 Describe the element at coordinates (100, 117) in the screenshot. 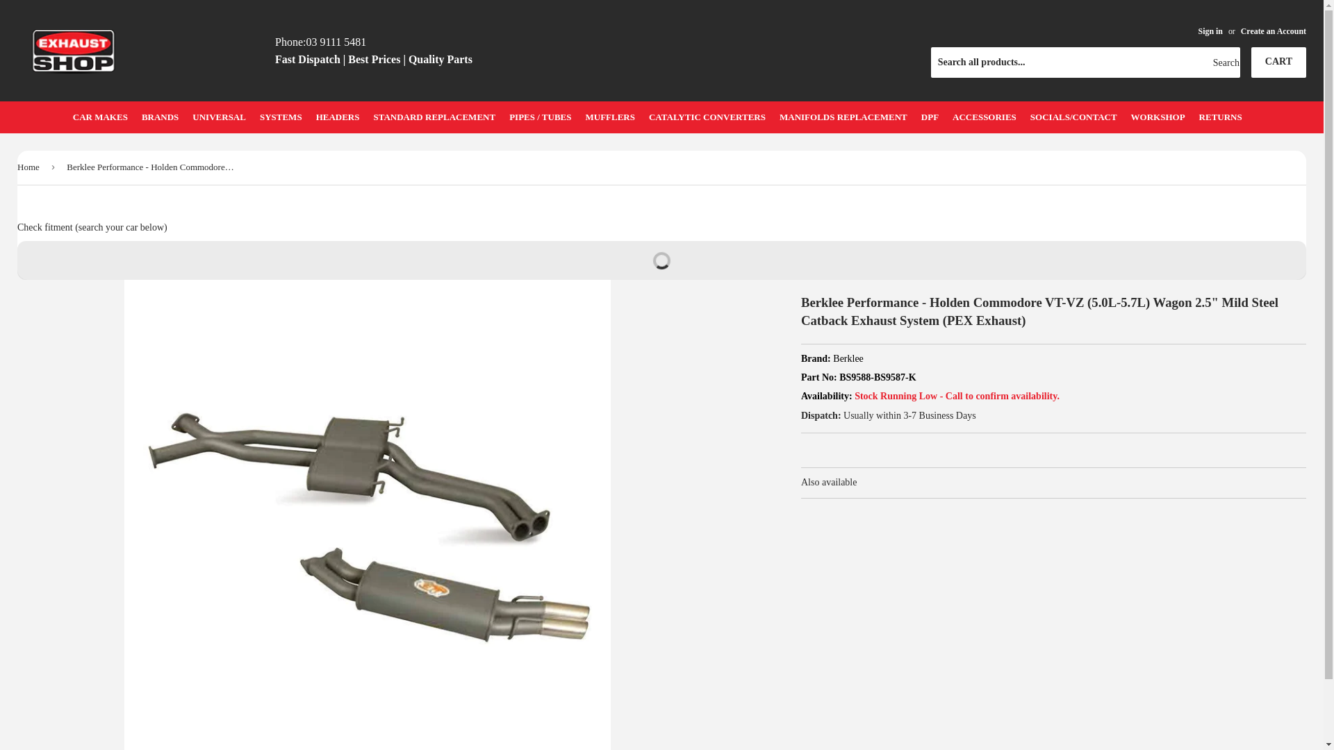

I see `CAR MAKES` at that location.